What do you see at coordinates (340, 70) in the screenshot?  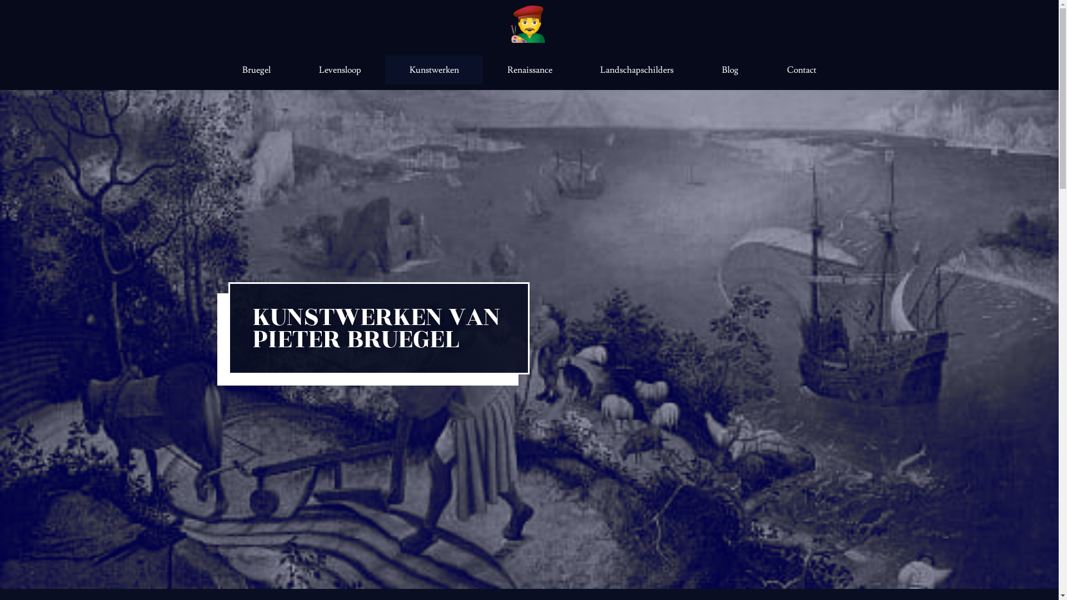 I see `Levensloop` at bounding box center [340, 70].